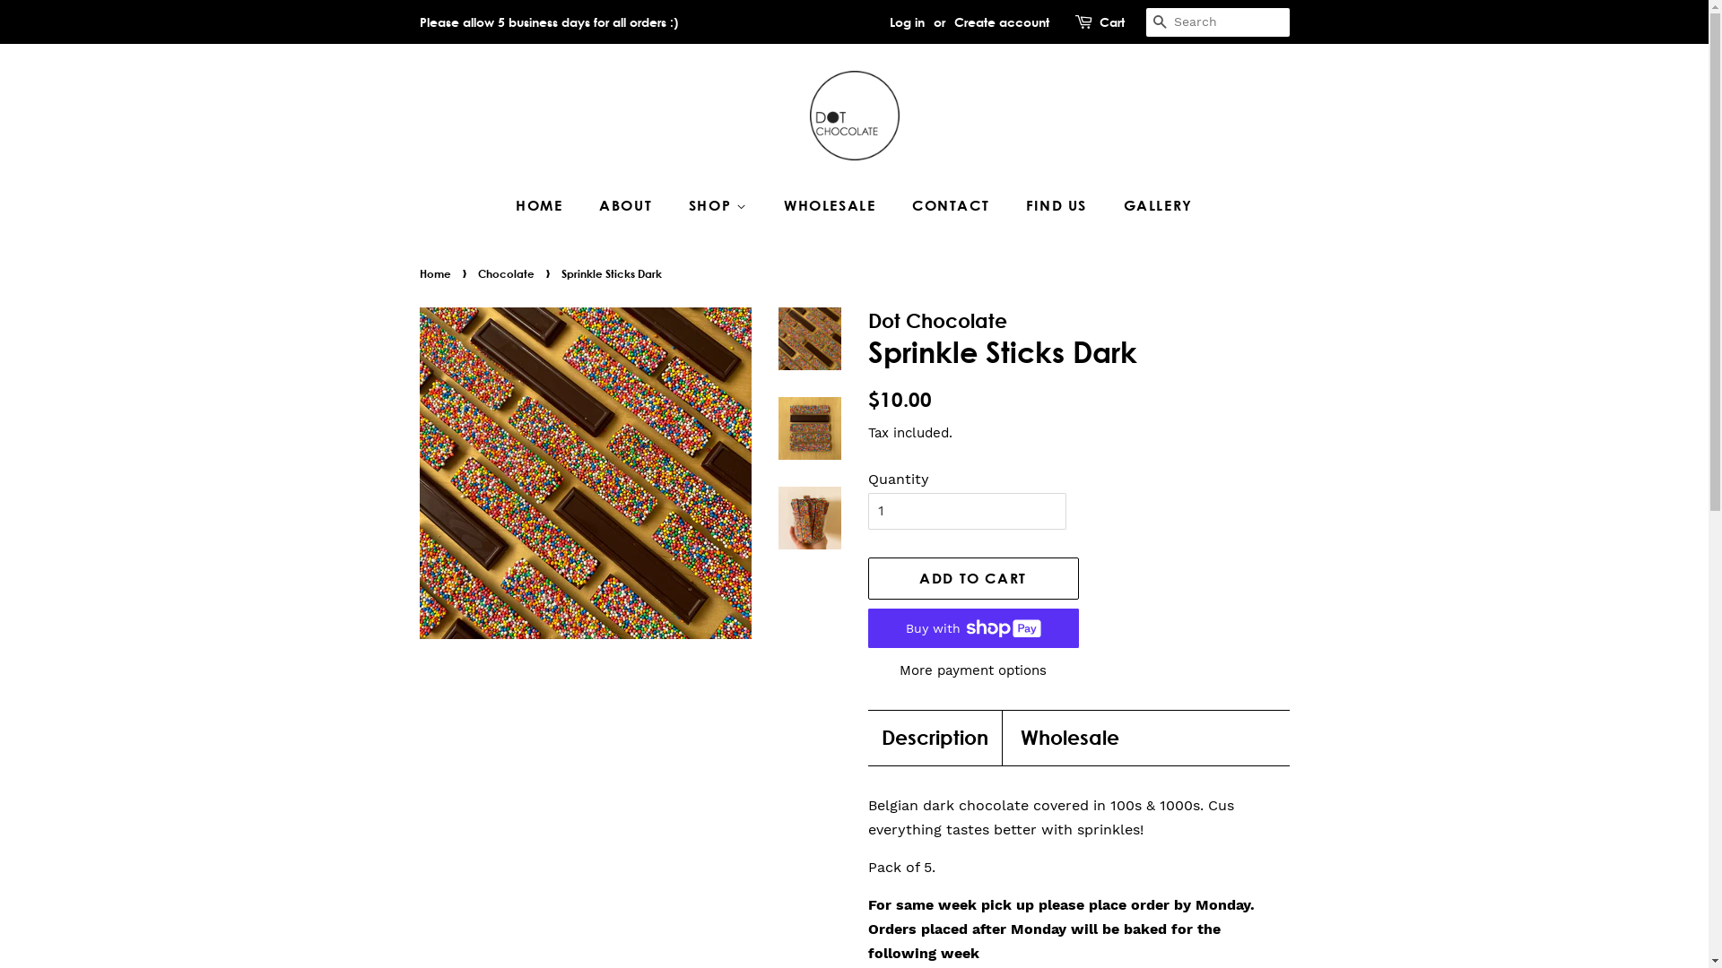 This screenshot has width=1722, height=968. Describe the element at coordinates (628, 206) in the screenshot. I see `ABOUT` at that location.